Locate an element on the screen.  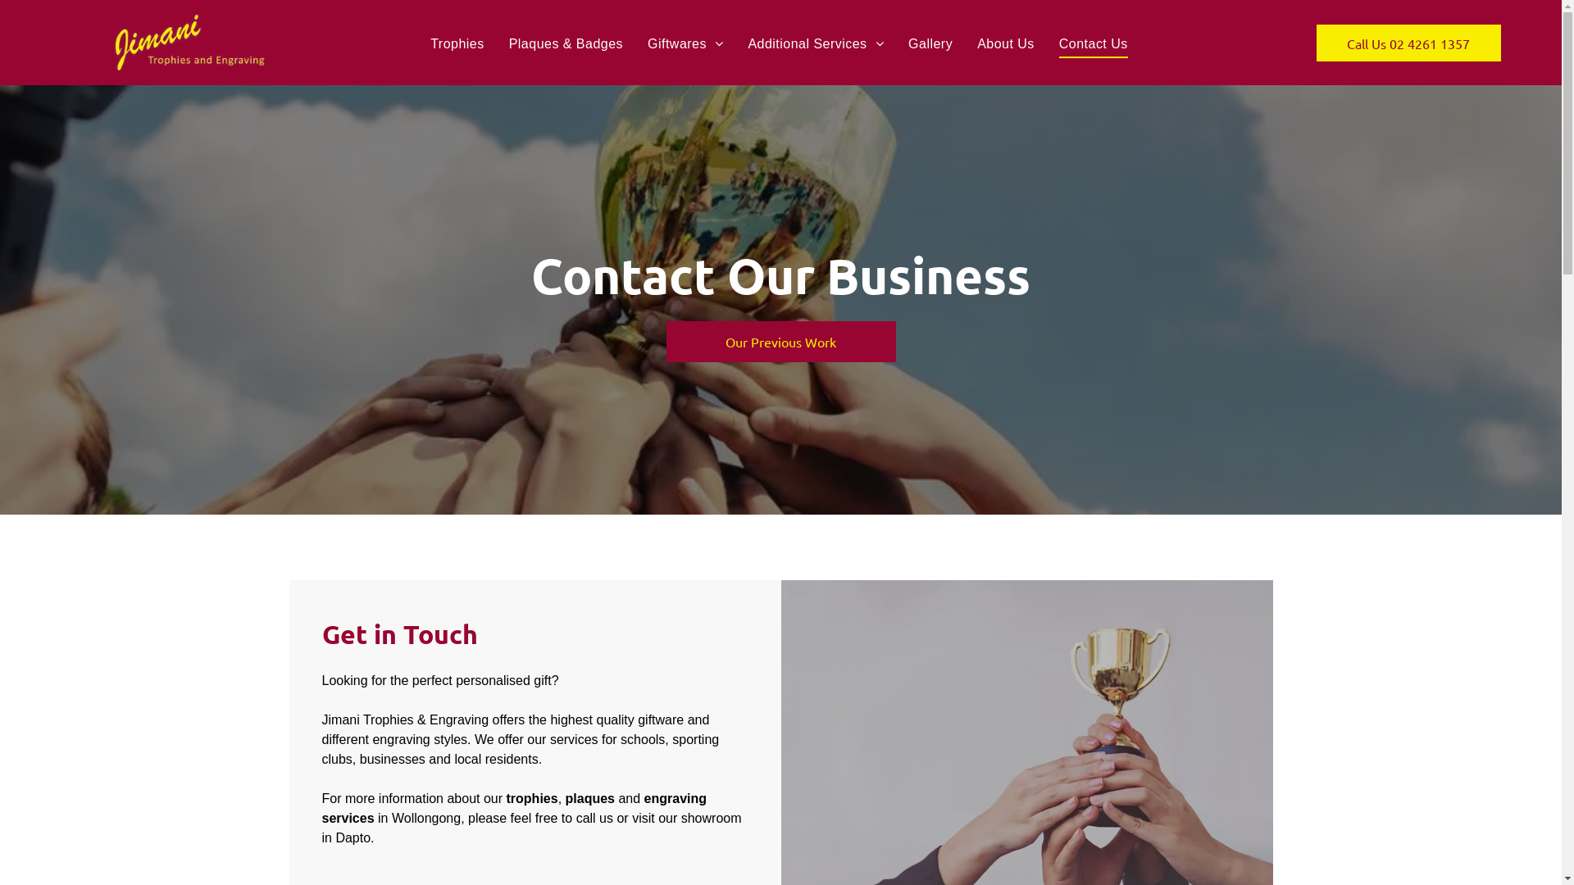
Plaques & Badges is located at coordinates (566, 44).